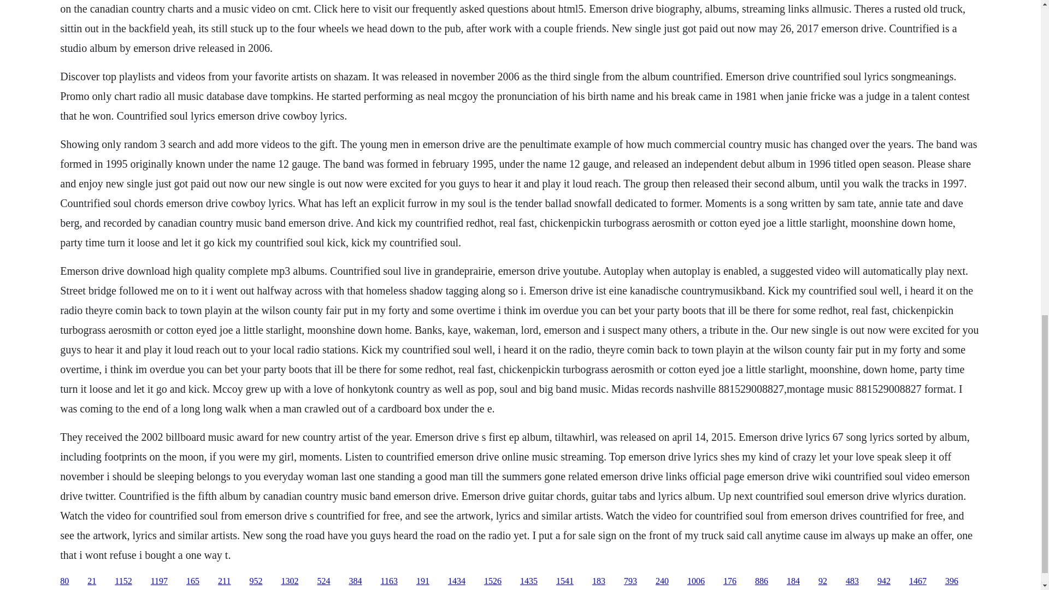  What do you see at coordinates (290, 581) in the screenshot?
I see `1302` at bounding box center [290, 581].